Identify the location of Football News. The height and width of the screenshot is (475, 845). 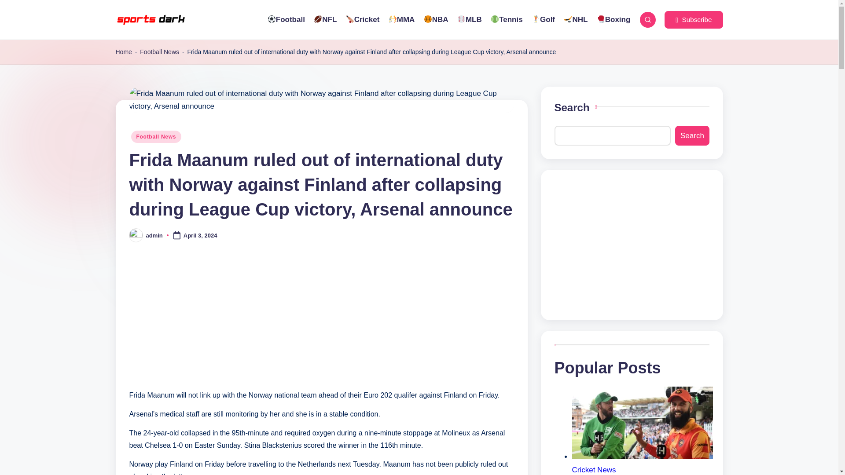
(159, 52).